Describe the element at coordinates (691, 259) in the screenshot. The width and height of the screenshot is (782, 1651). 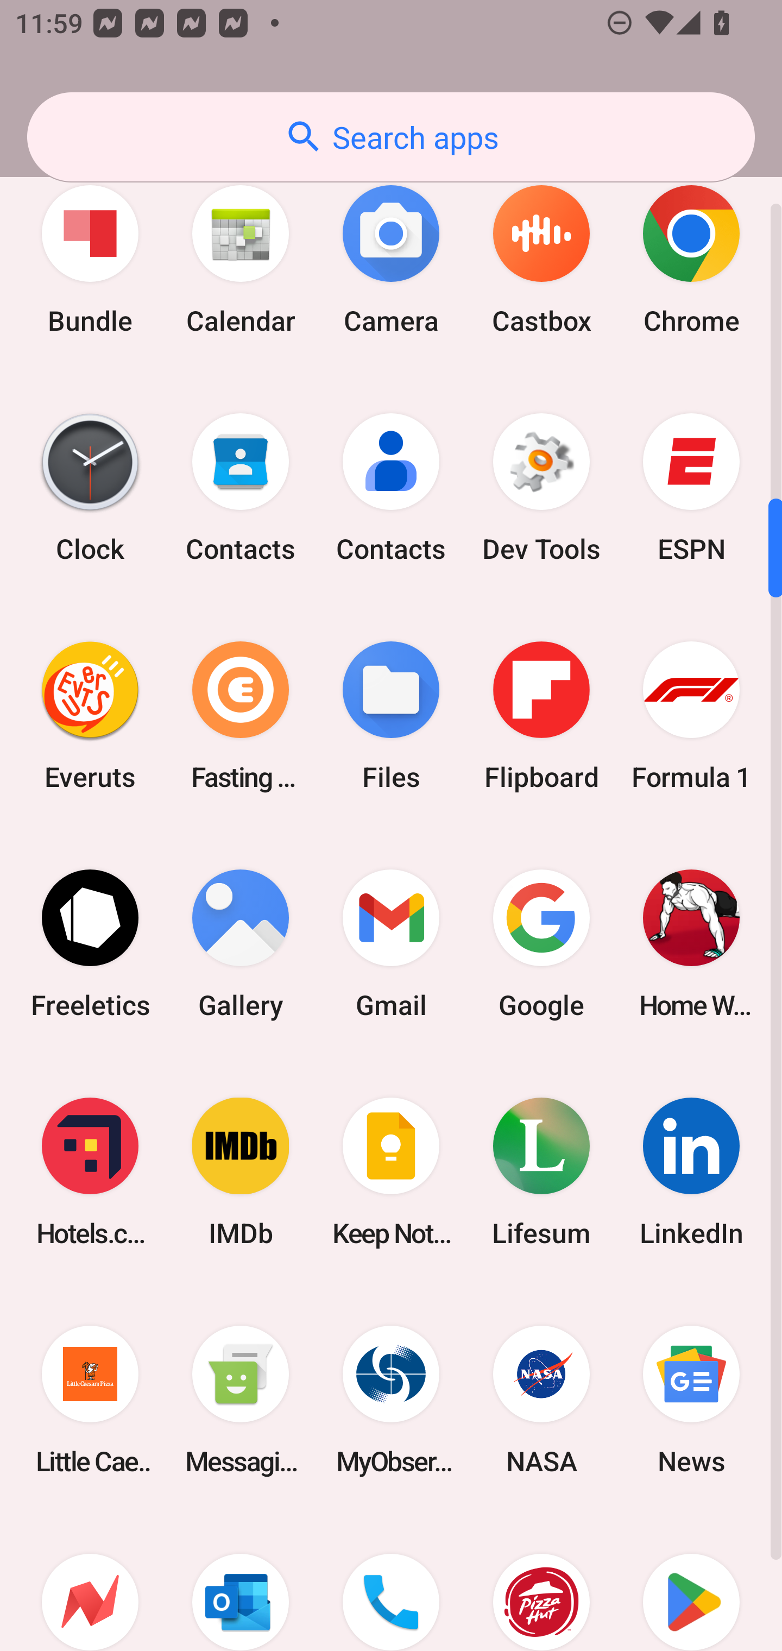
I see `Chrome` at that location.